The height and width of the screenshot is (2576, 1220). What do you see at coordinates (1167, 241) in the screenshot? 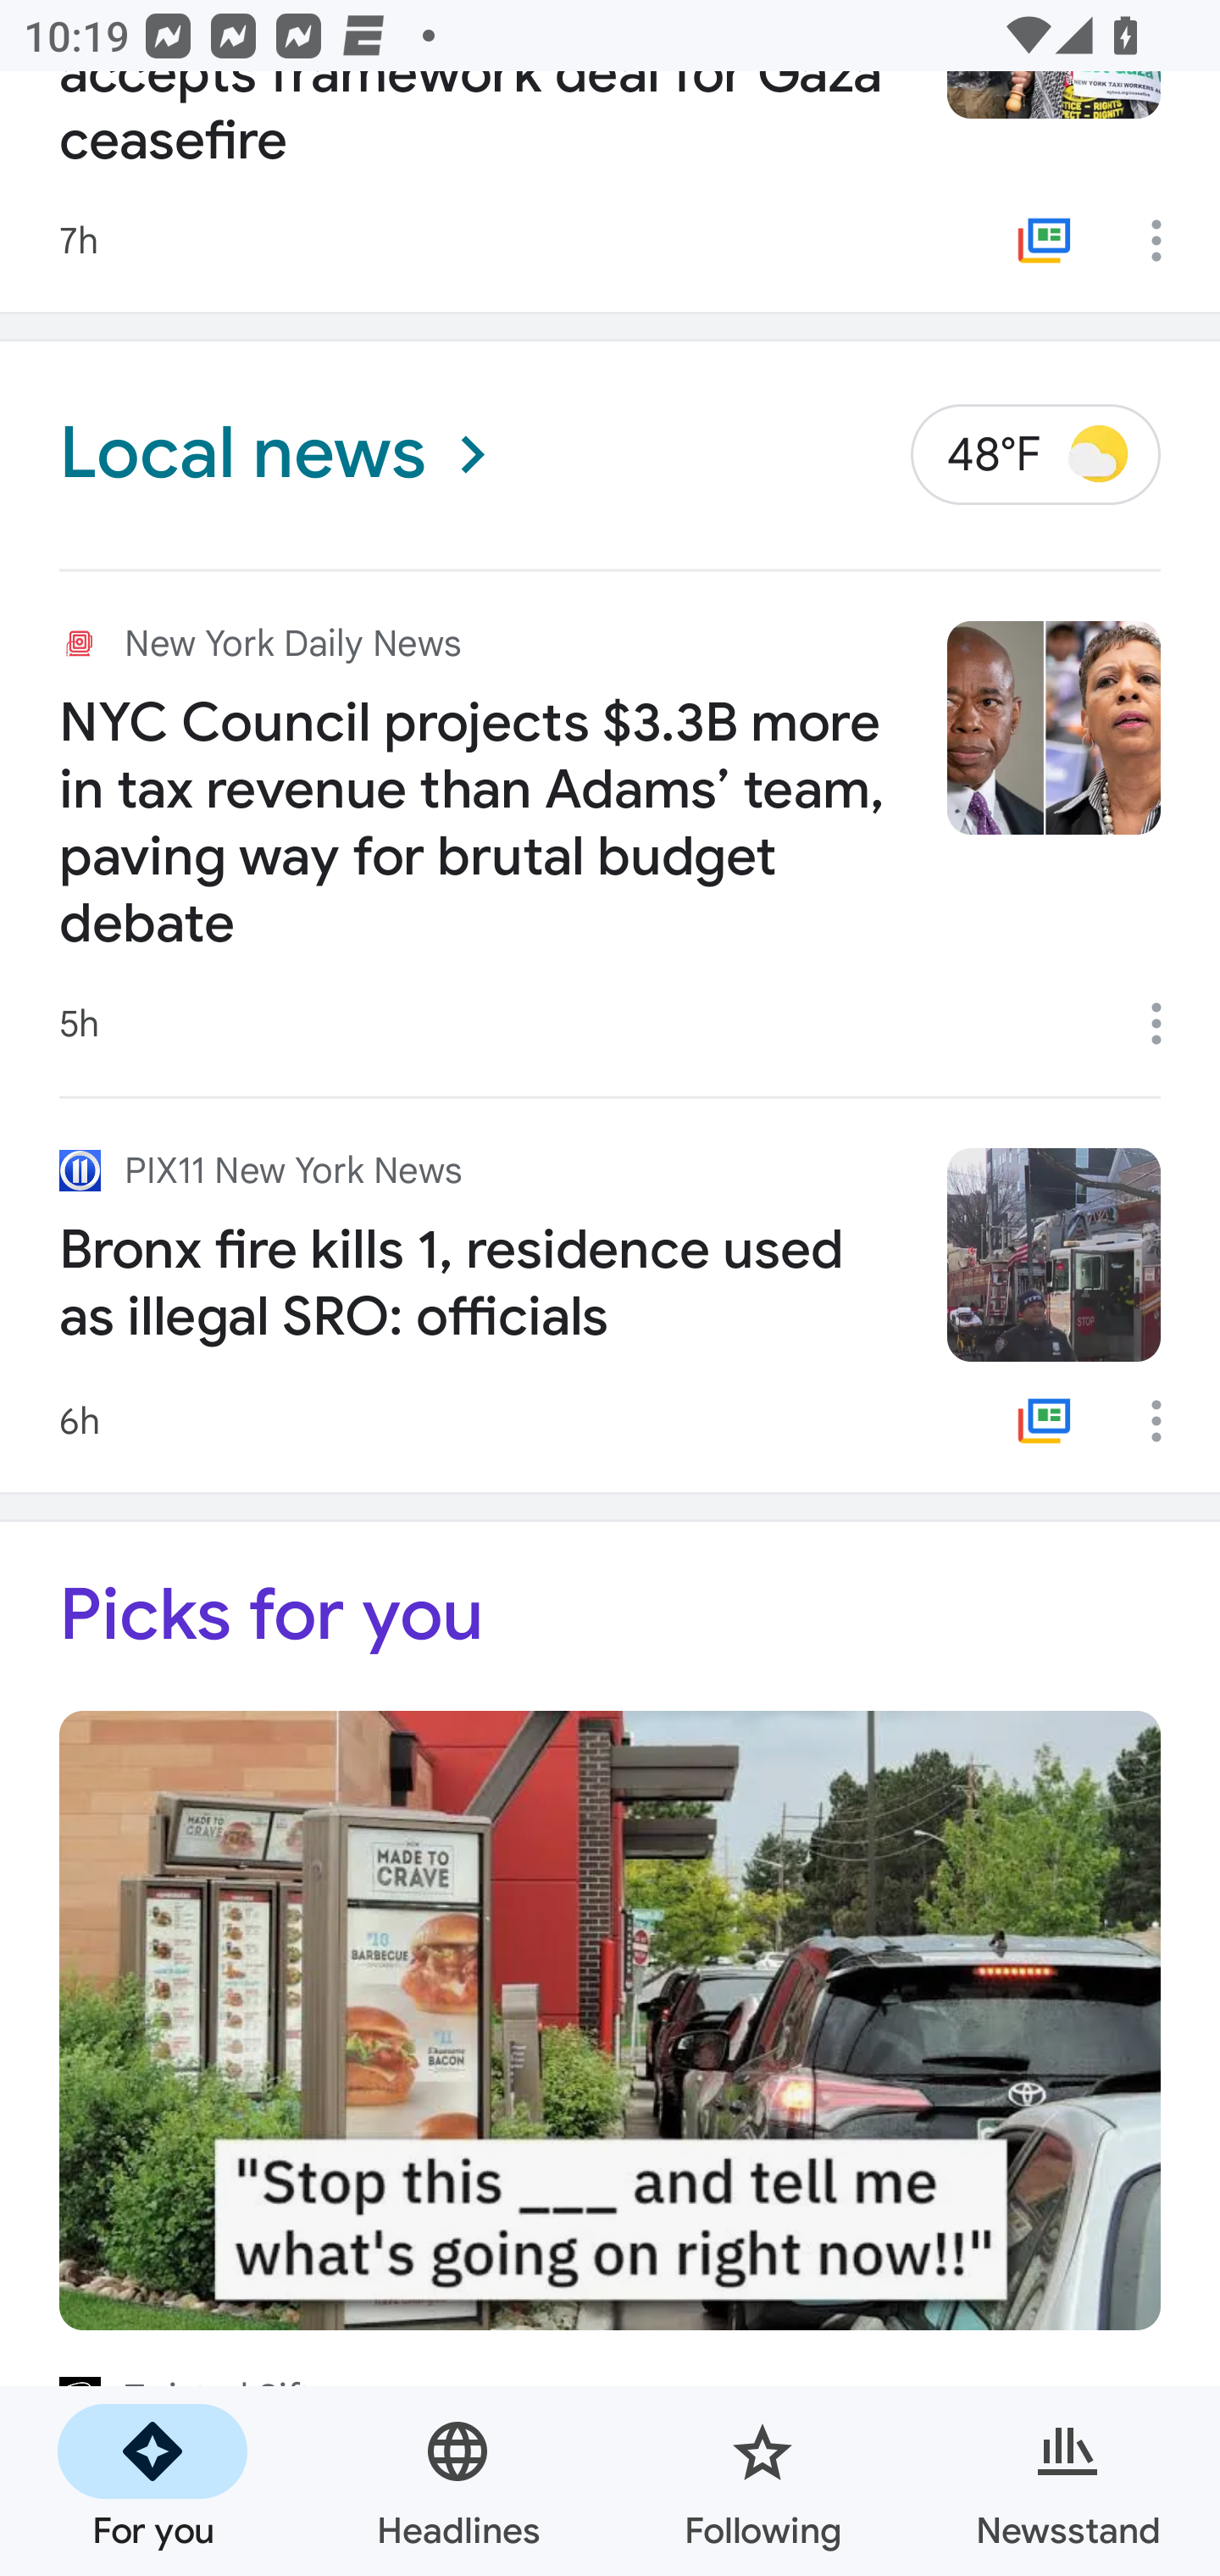
I see `More options` at bounding box center [1167, 241].